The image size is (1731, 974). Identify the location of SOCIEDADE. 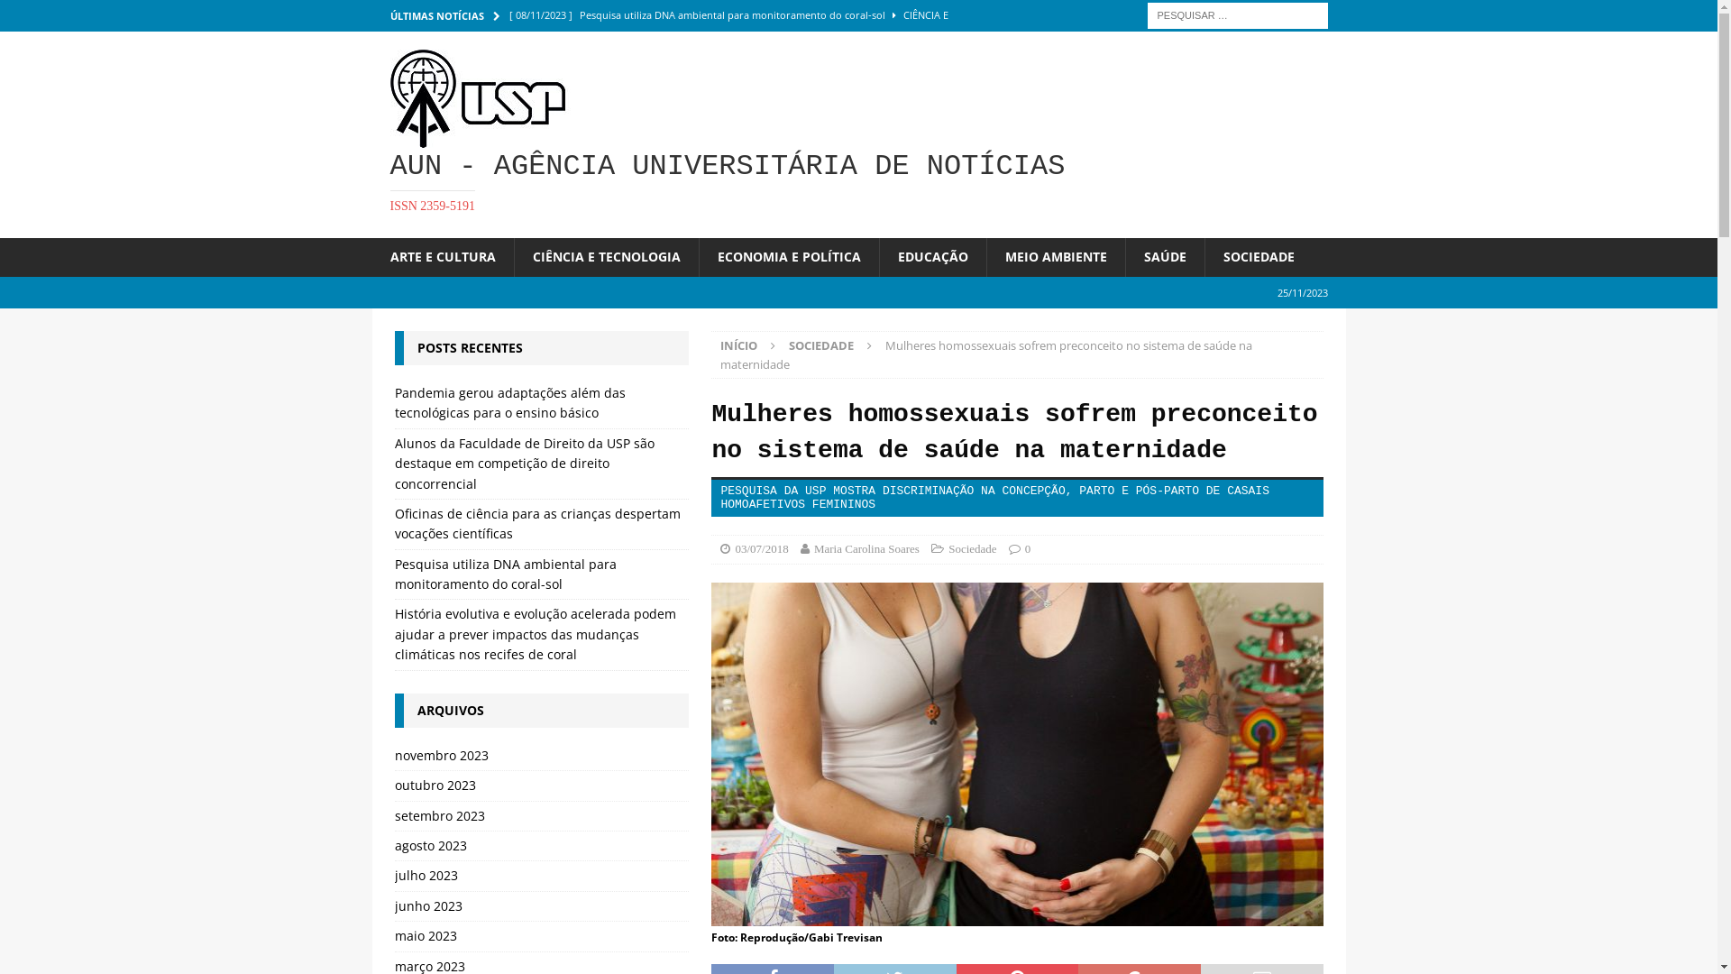
(1259, 257).